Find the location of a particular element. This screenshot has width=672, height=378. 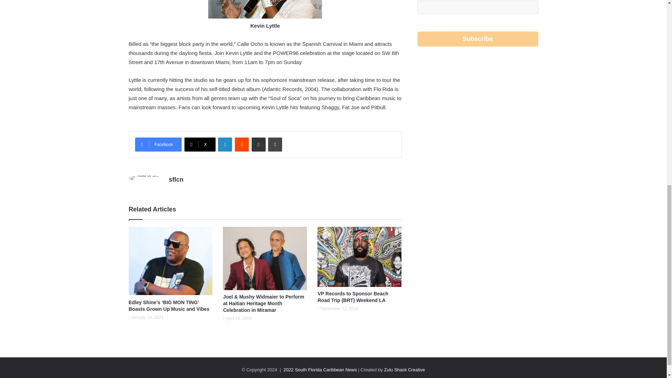

3rd party ad content is located at coordinates (477, 116).